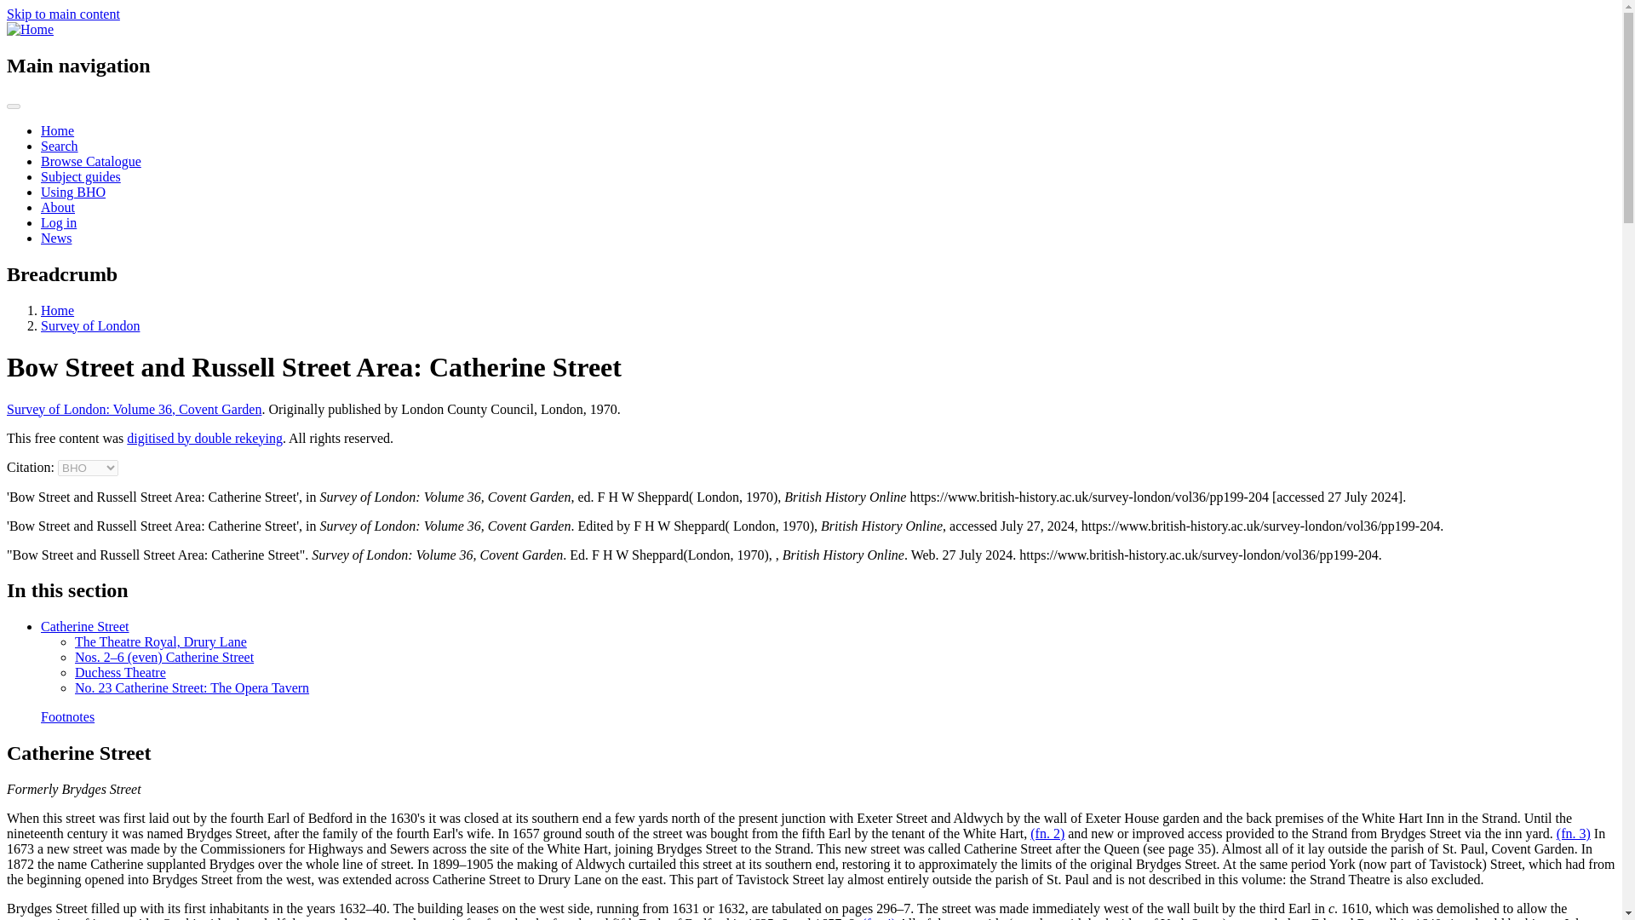 This screenshot has height=920, width=1635. I want to click on Catherine Street, so click(85, 626).